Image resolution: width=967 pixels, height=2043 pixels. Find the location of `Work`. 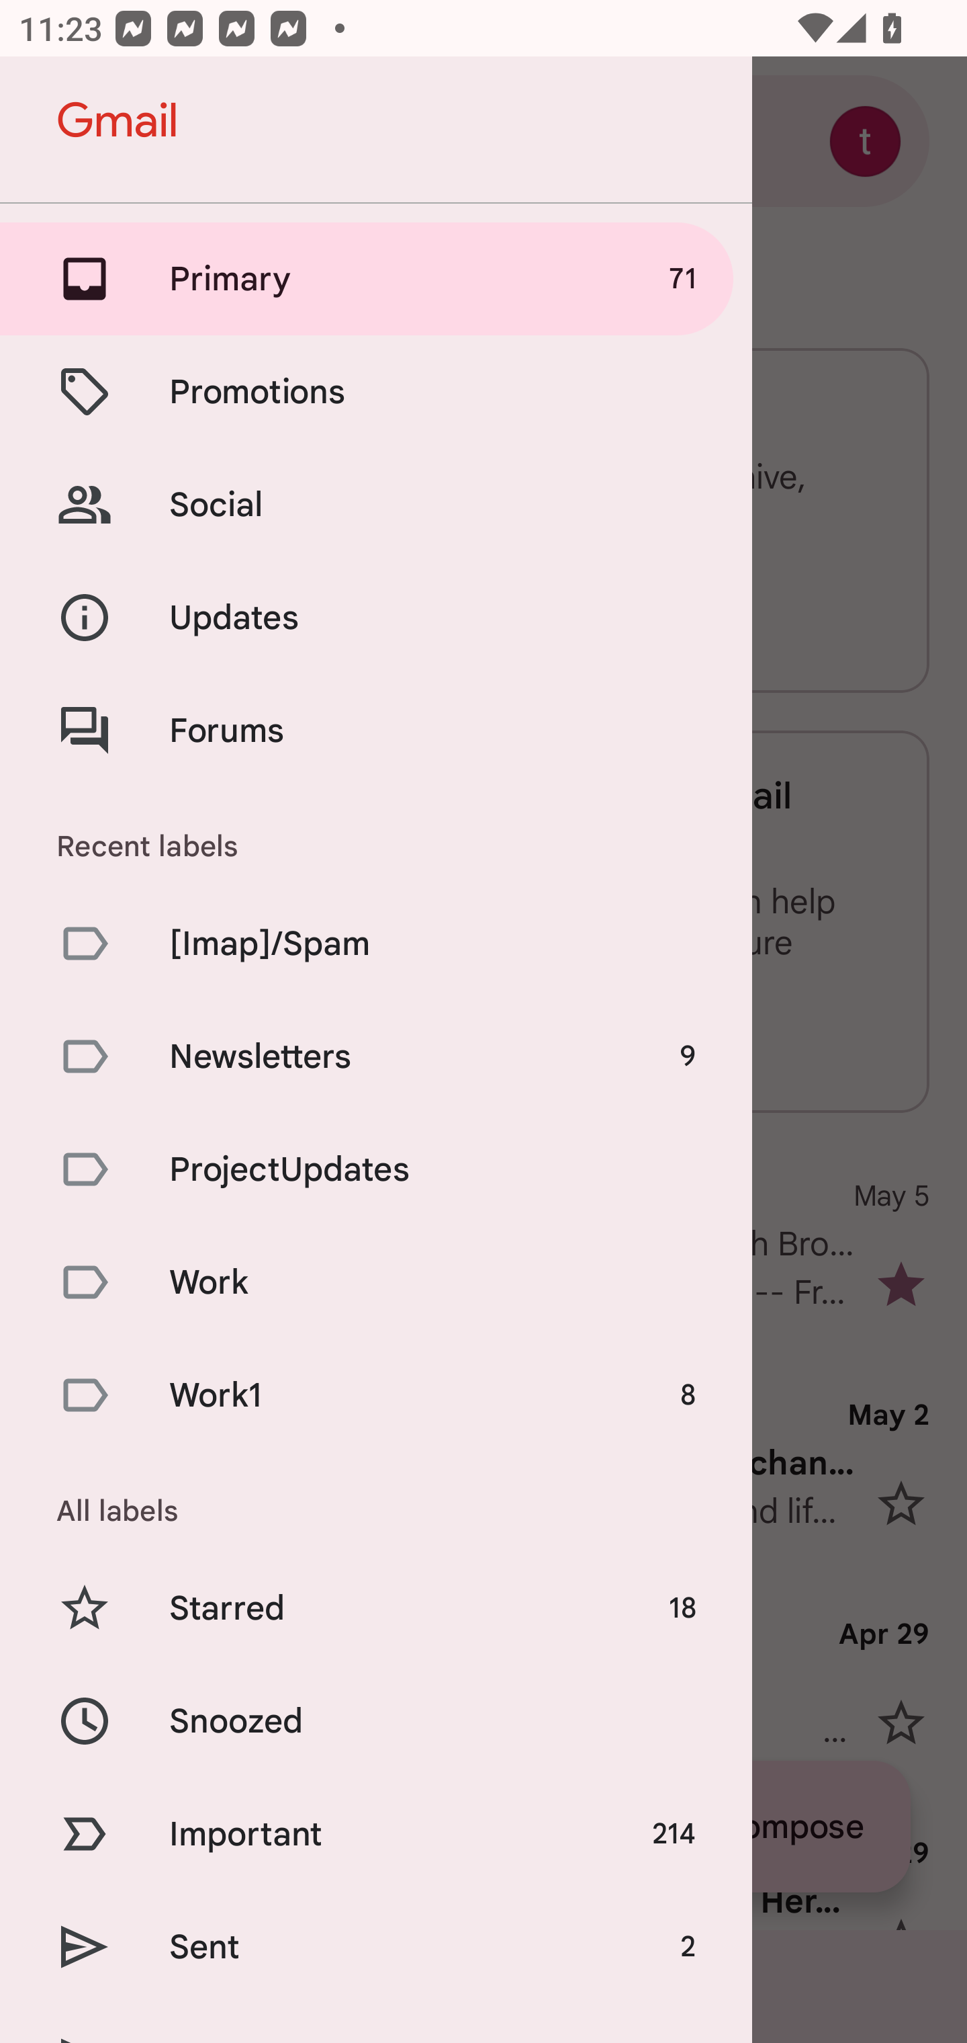

Work is located at coordinates (376, 1282).